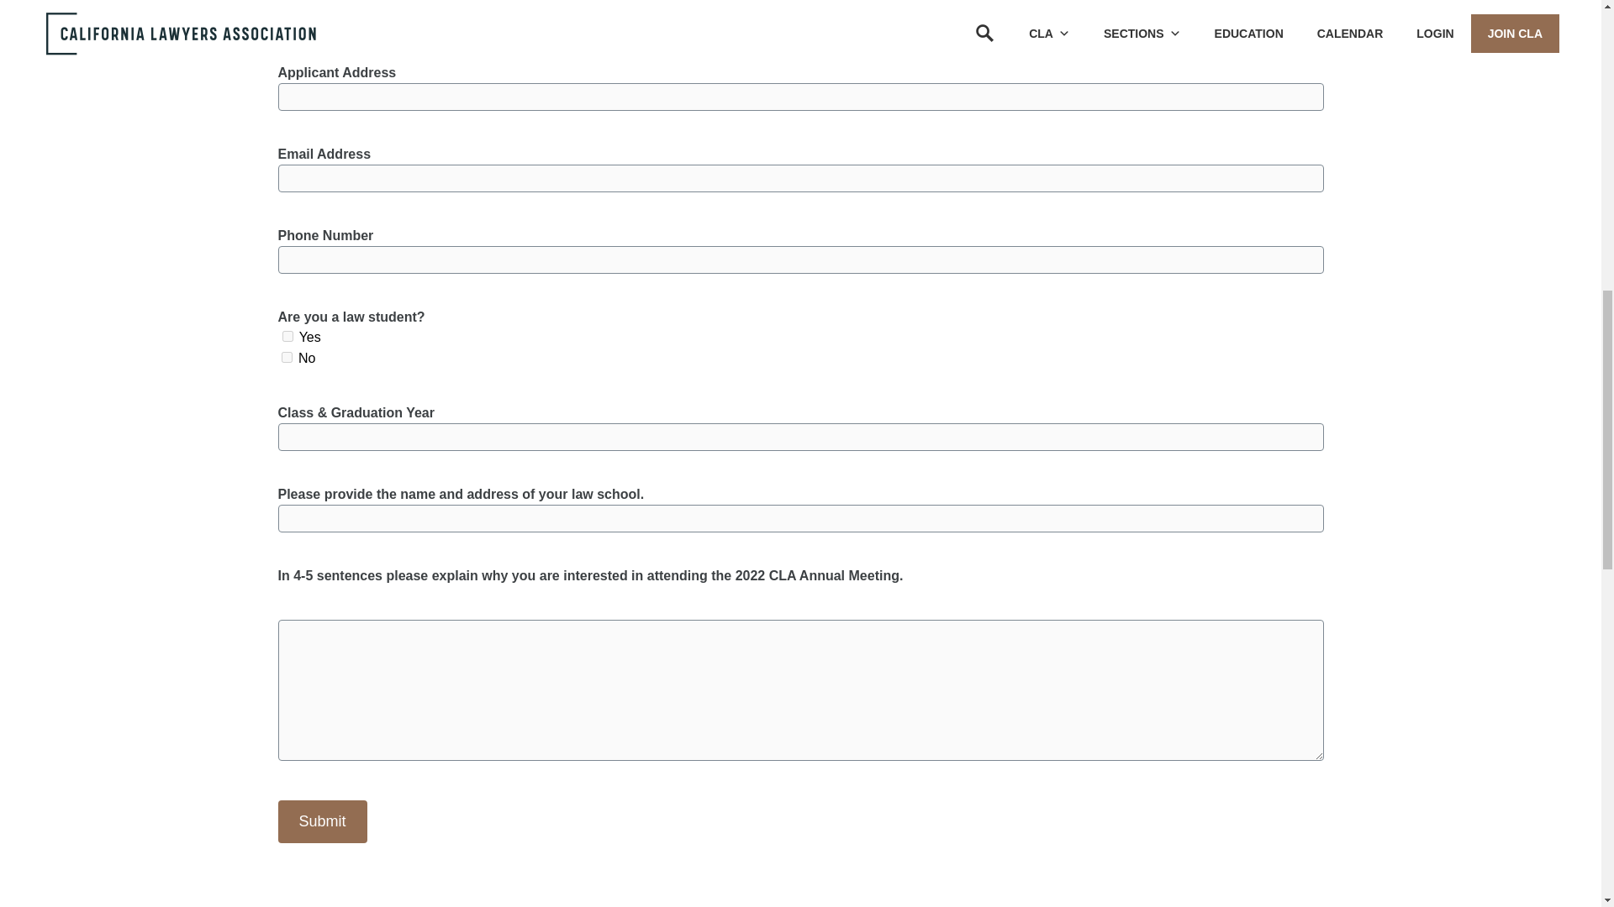 This screenshot has height=907, width=1614. I want to click on Yes, so click(287, 336).